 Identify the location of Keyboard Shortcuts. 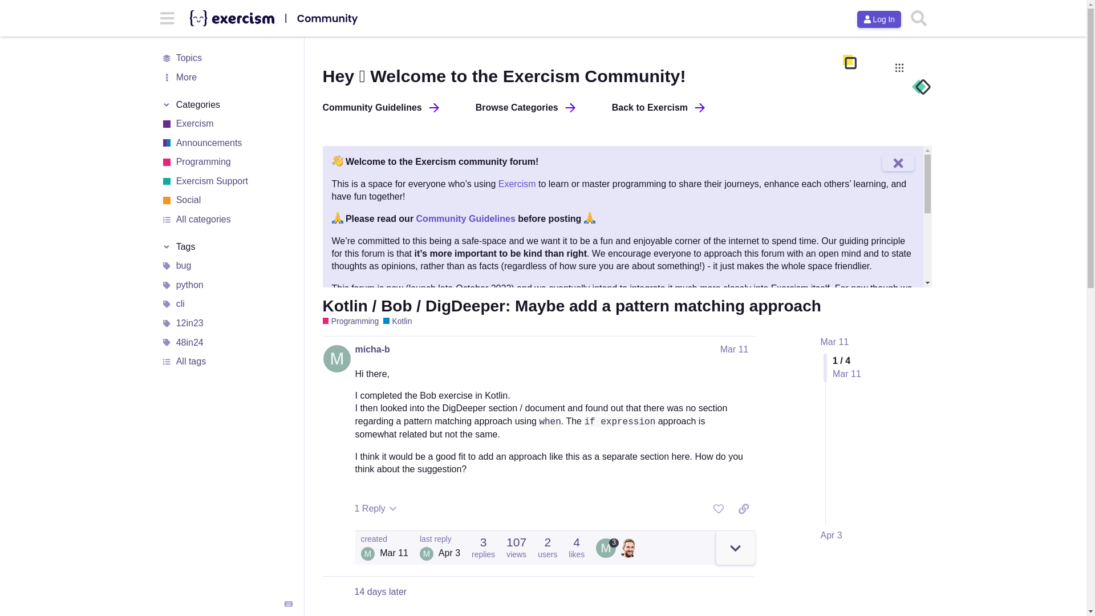
(289, 603).